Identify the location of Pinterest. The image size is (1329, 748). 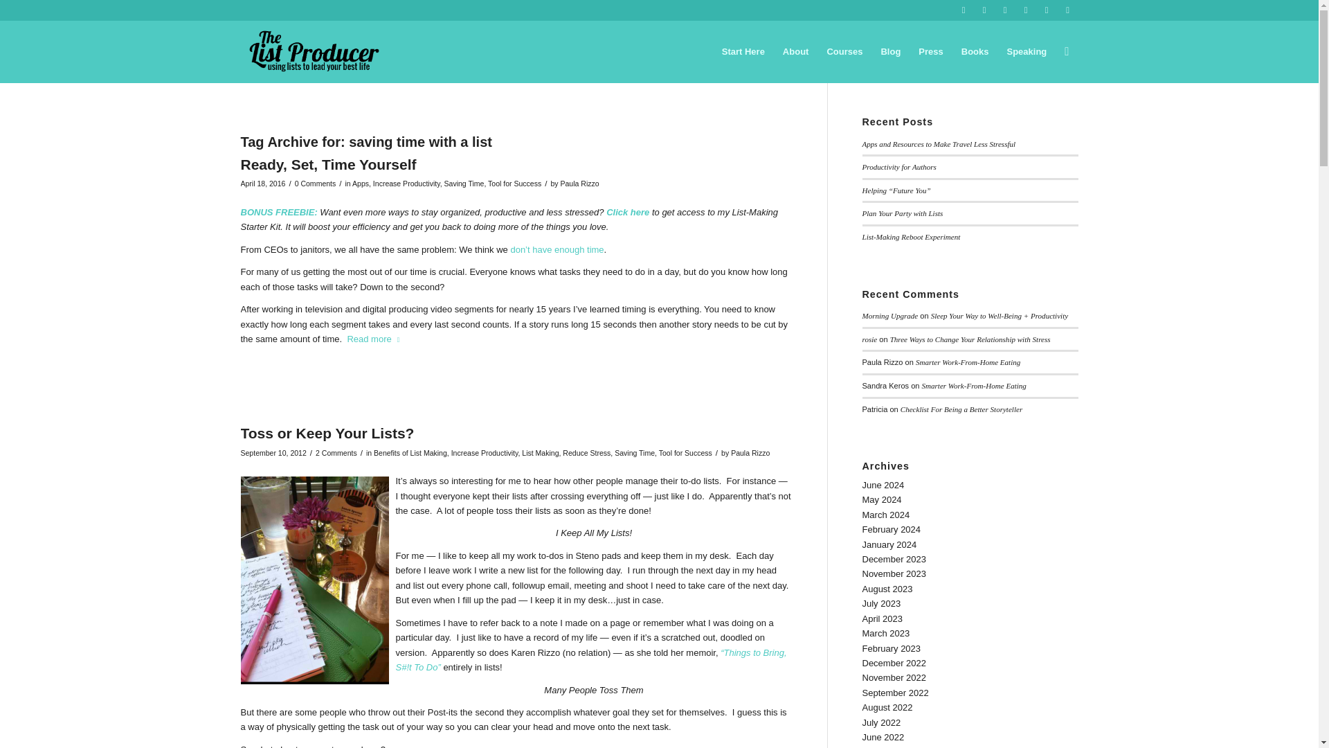
(1047, 10).